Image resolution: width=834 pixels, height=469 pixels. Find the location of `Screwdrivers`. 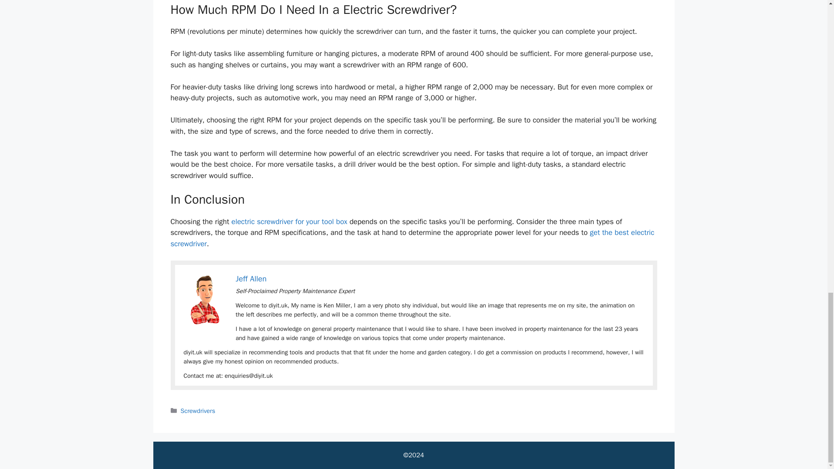

Screwdrivers is located at coordinates (198, 411).